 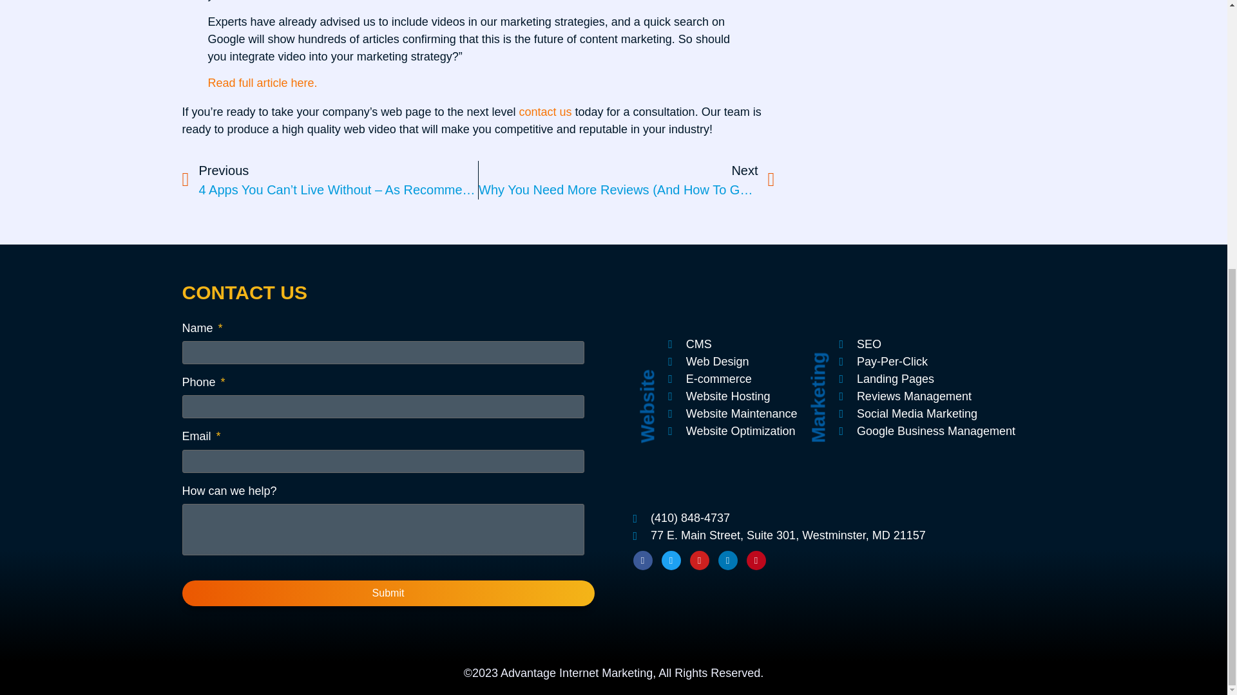 What do you see at coordinates (262, 82) in the screenshot?
I see `Read full article here.` at bounding box center [262, 82].